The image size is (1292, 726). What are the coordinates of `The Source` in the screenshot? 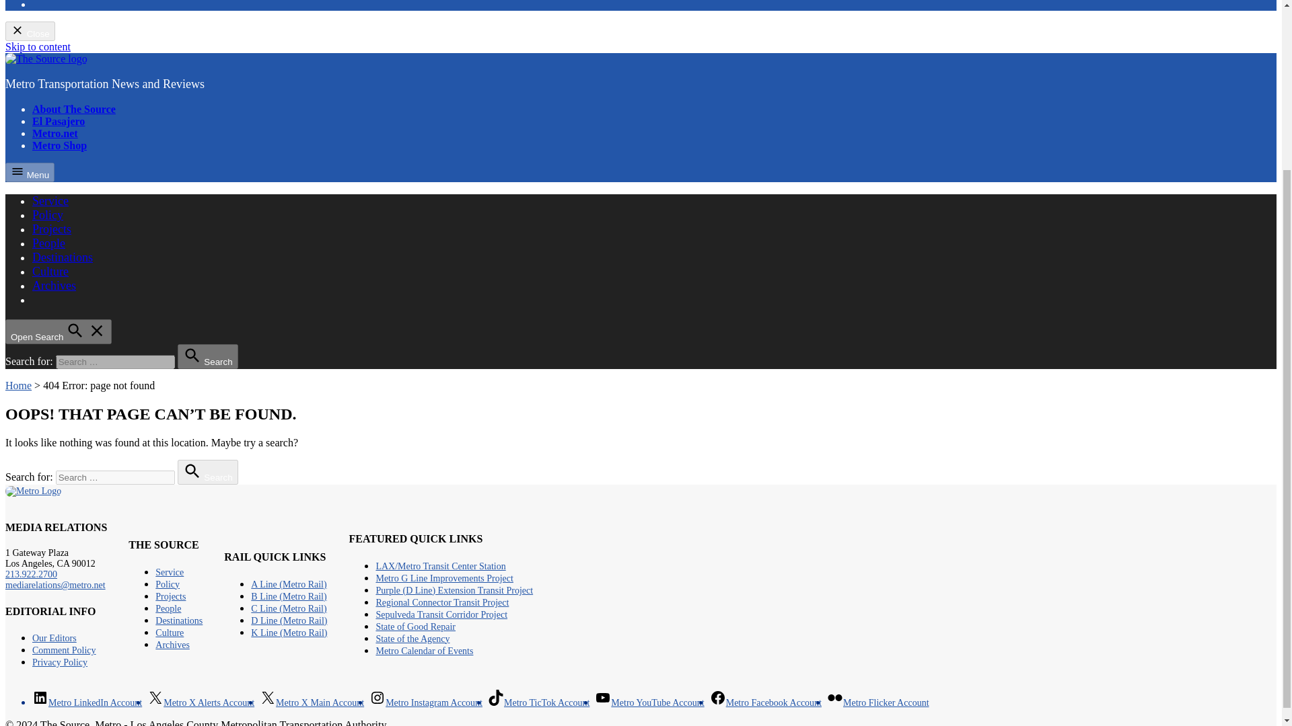 It's located at (30, 93).